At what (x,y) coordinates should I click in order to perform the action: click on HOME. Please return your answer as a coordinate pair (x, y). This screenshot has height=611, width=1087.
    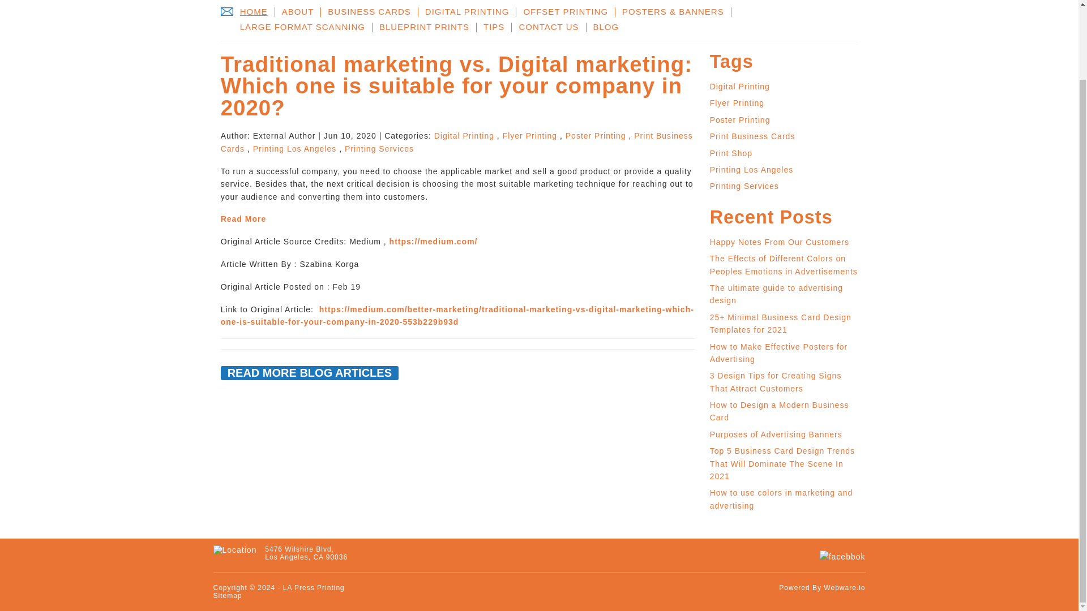
    Looking at the image, I should click on (254, 12).